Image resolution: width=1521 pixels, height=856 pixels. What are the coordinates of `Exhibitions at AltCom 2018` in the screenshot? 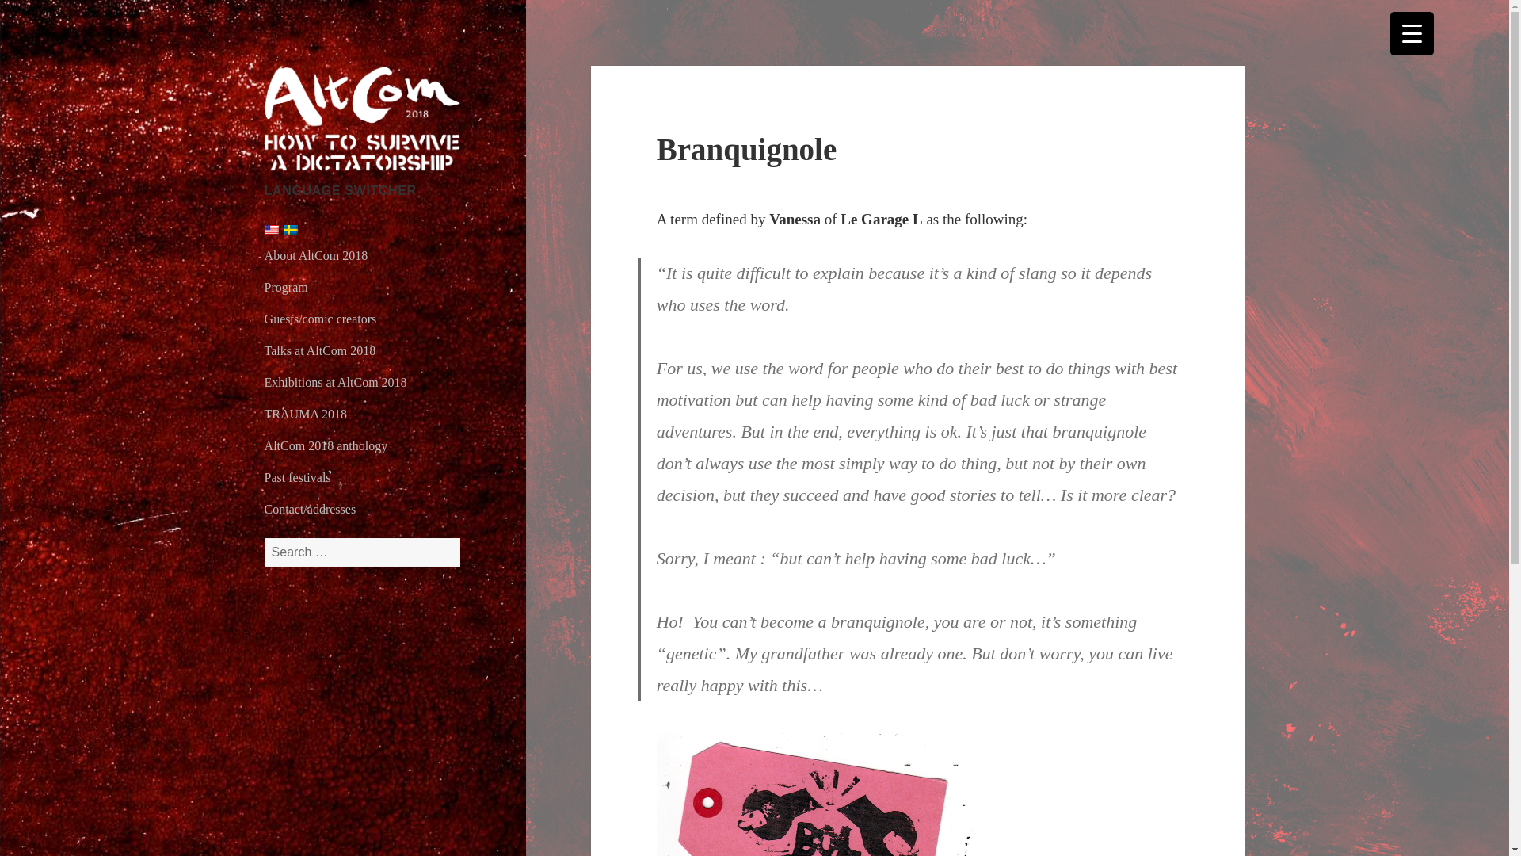 It's located at (336, 382).